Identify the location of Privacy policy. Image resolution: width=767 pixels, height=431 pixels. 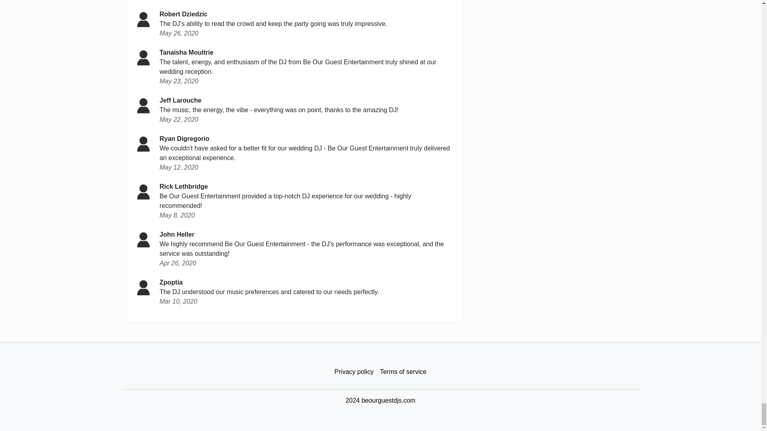
(354, 372).